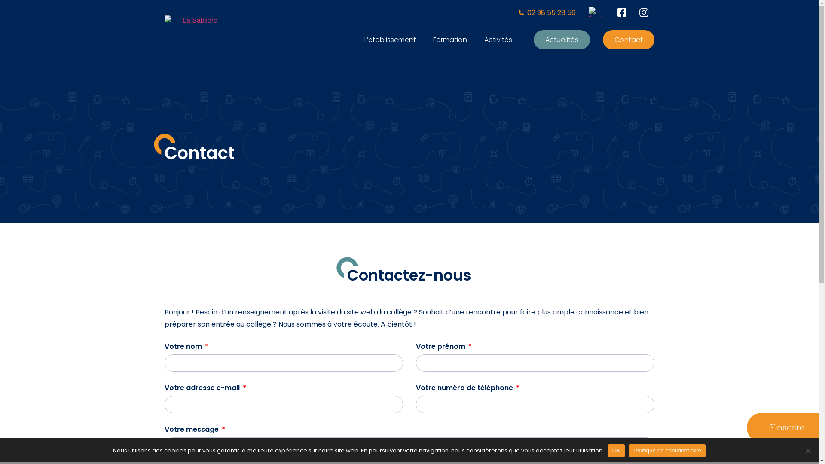 The image size is (825, 464). What do you see at coordinates (783, 428) in the screenshot?
I see `S'inscrire` at bounding box center [783, 428].